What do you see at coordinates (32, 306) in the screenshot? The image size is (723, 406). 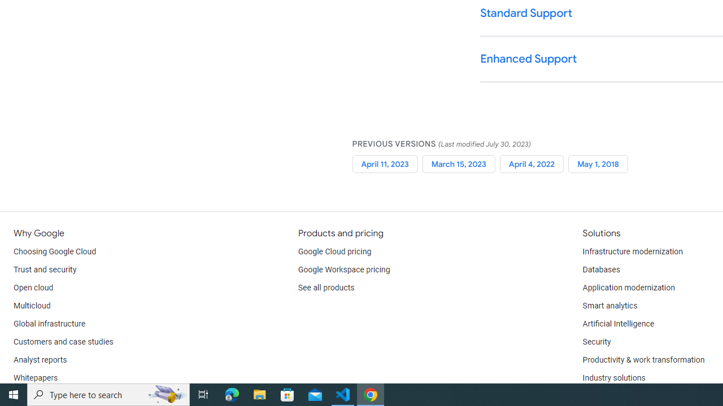 I see `Multicloud` at bounding box center [32, 306].